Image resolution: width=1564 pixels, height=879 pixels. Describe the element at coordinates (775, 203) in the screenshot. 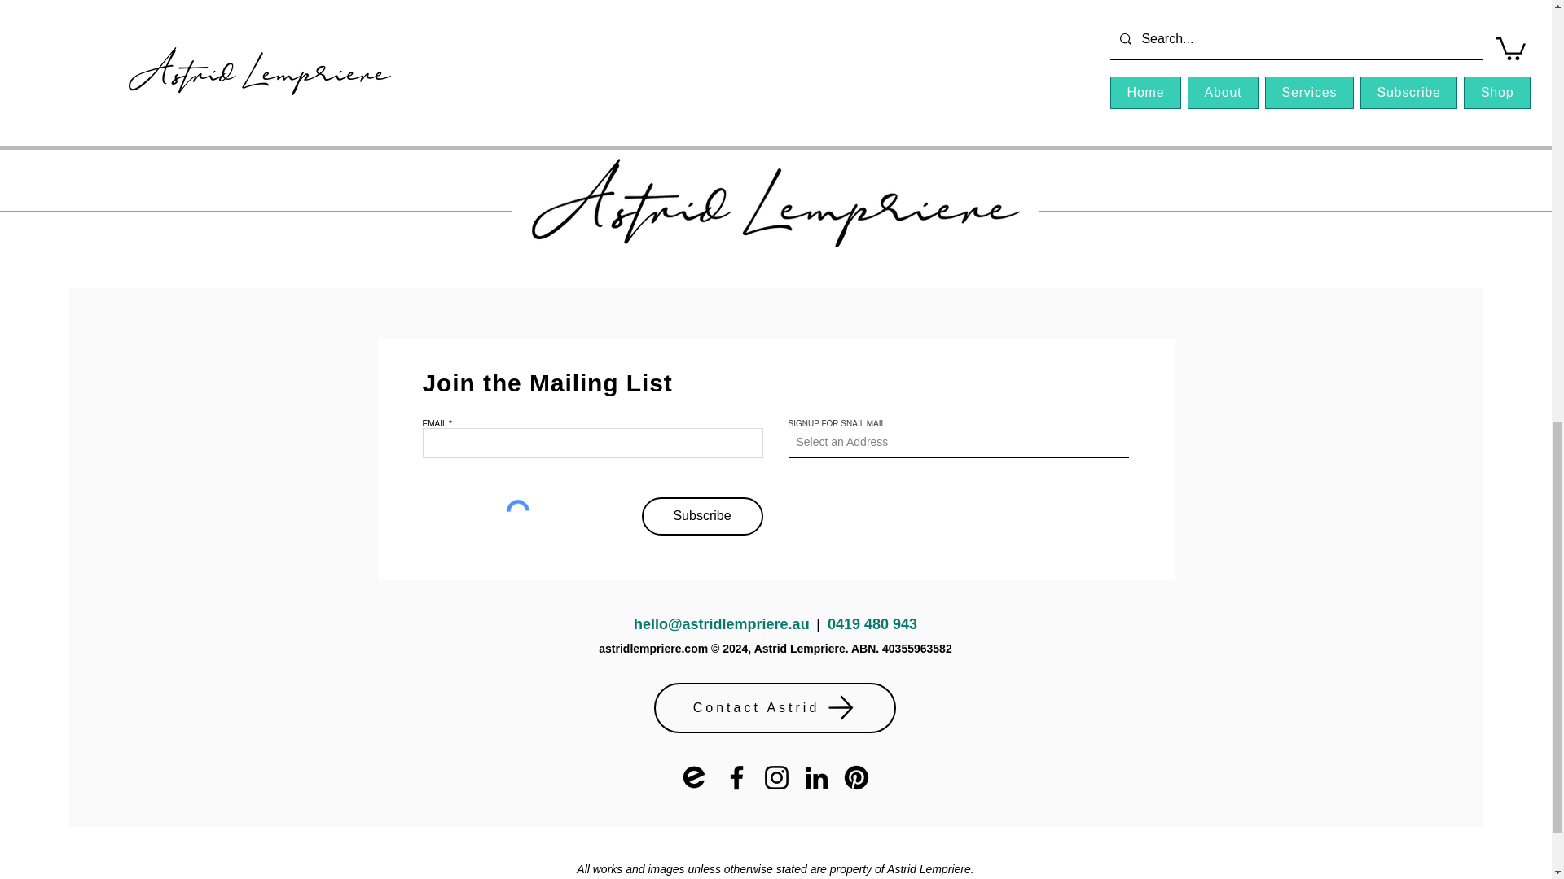

I see `AL LOGO black.png` at that location.